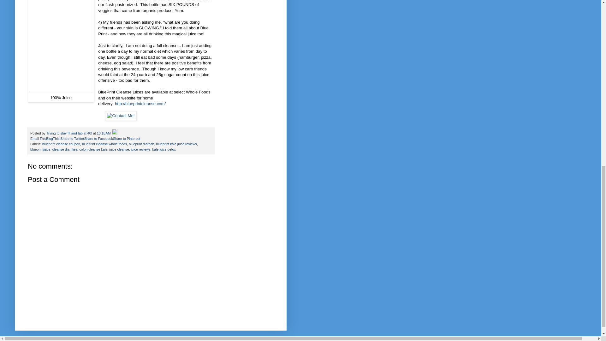  I want to click on Share to Pinterest, so click(126, 138).